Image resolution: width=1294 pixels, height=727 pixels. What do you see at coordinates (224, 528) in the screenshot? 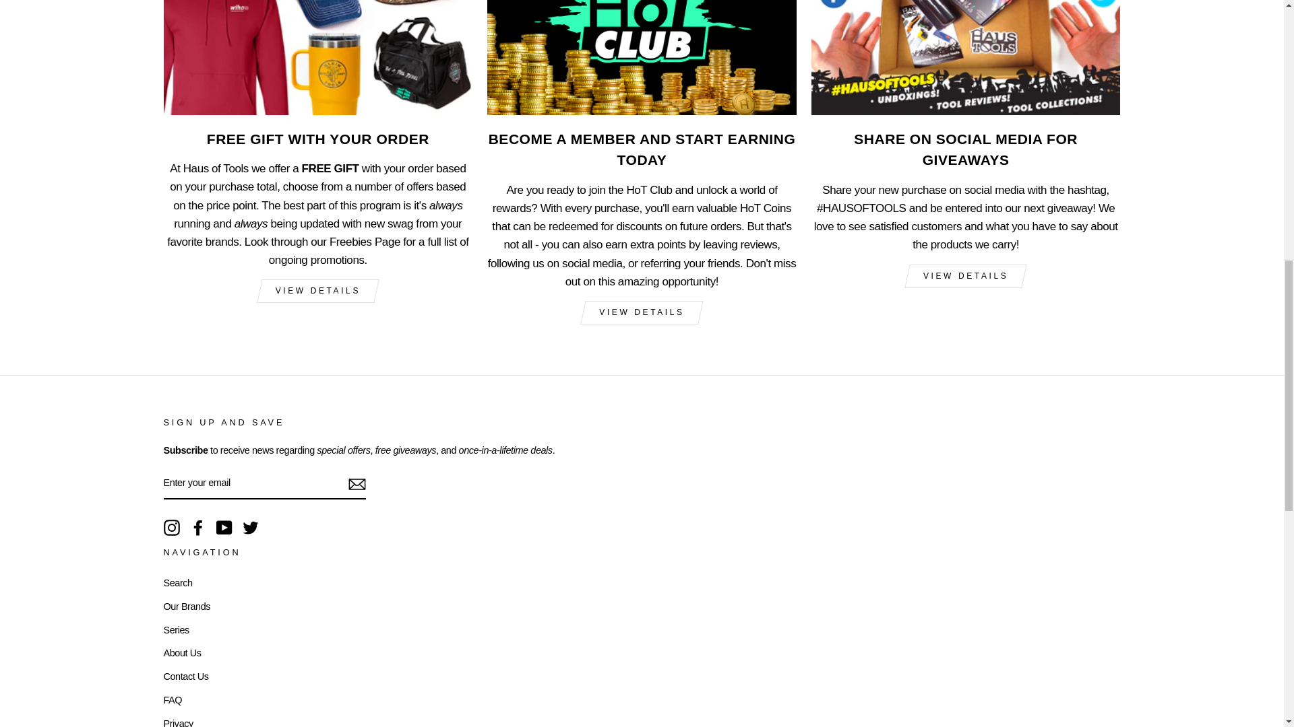
I see `Haus of Tools on YouTube` at bounding box center [224, 528].